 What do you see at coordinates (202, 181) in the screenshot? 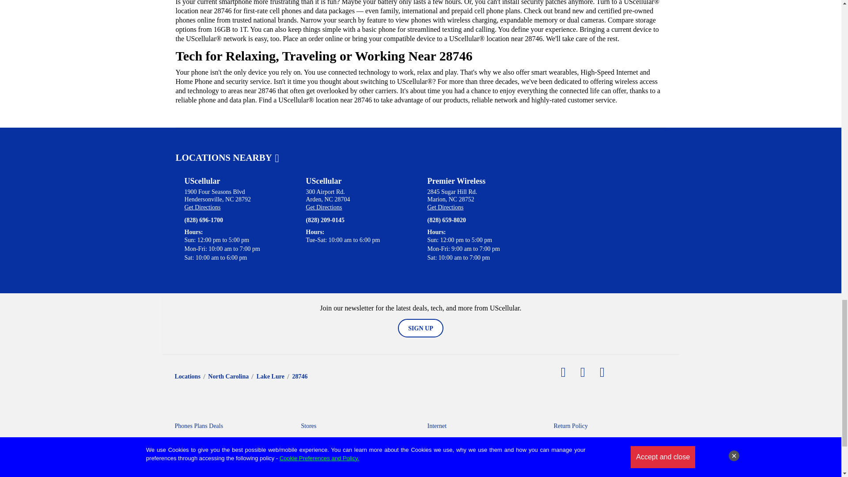
I see `UScellular` at bounding box center [202, 181].